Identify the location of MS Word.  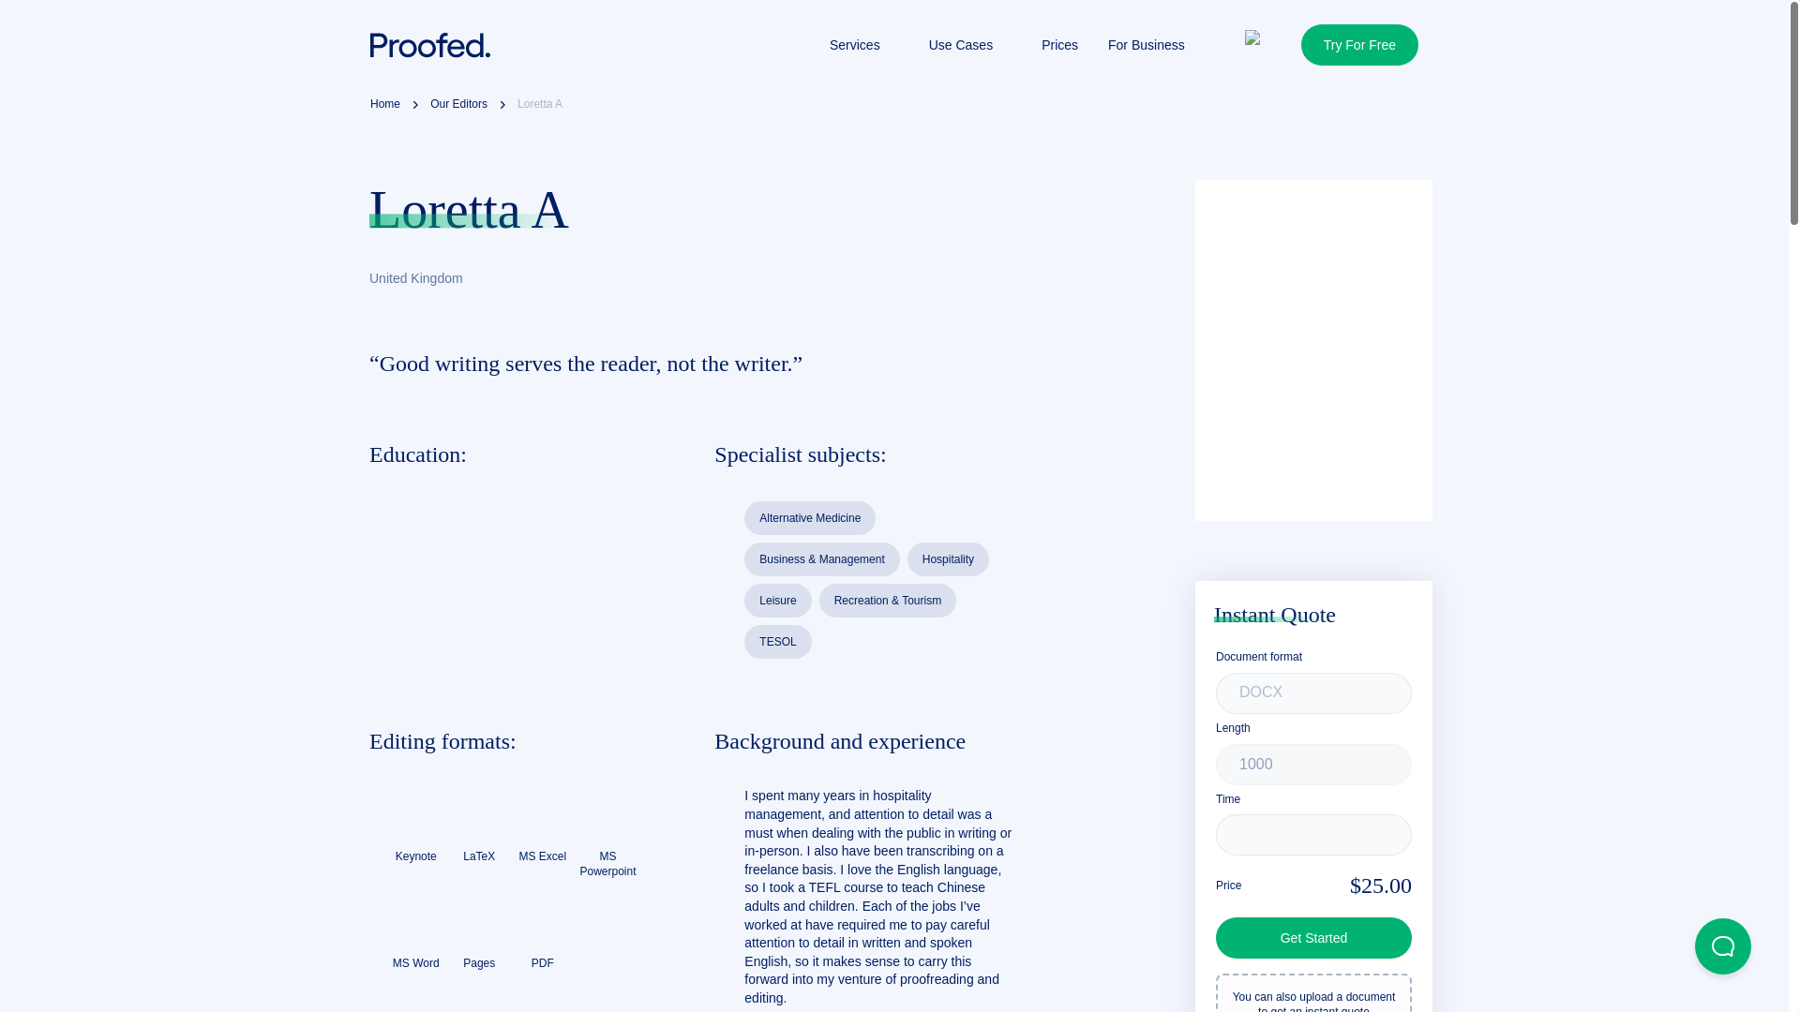
(416, 931).